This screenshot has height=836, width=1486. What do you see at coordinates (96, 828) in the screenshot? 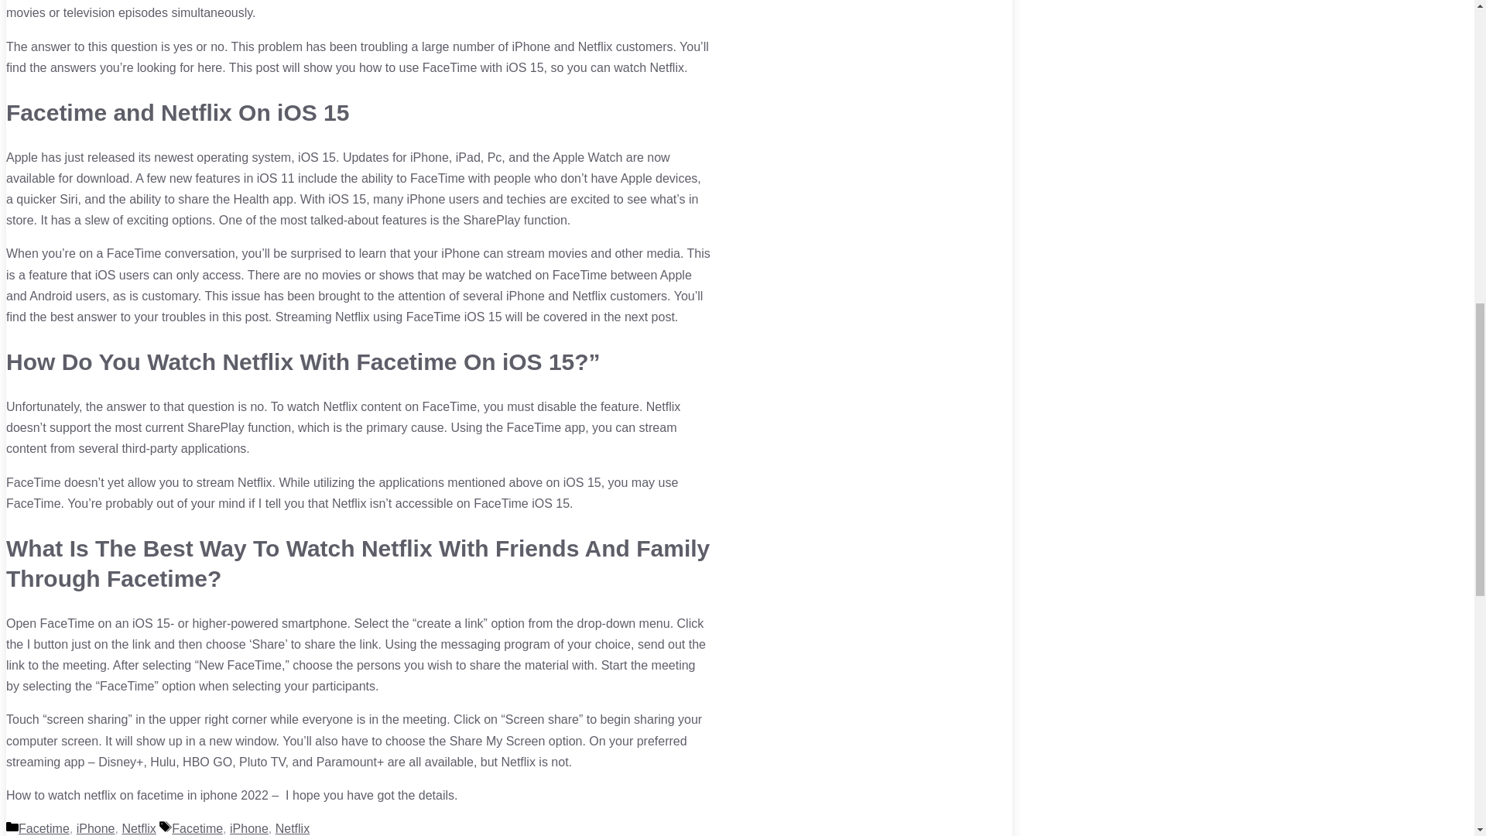
I see `iPhone` at bounding box center [96, 828].